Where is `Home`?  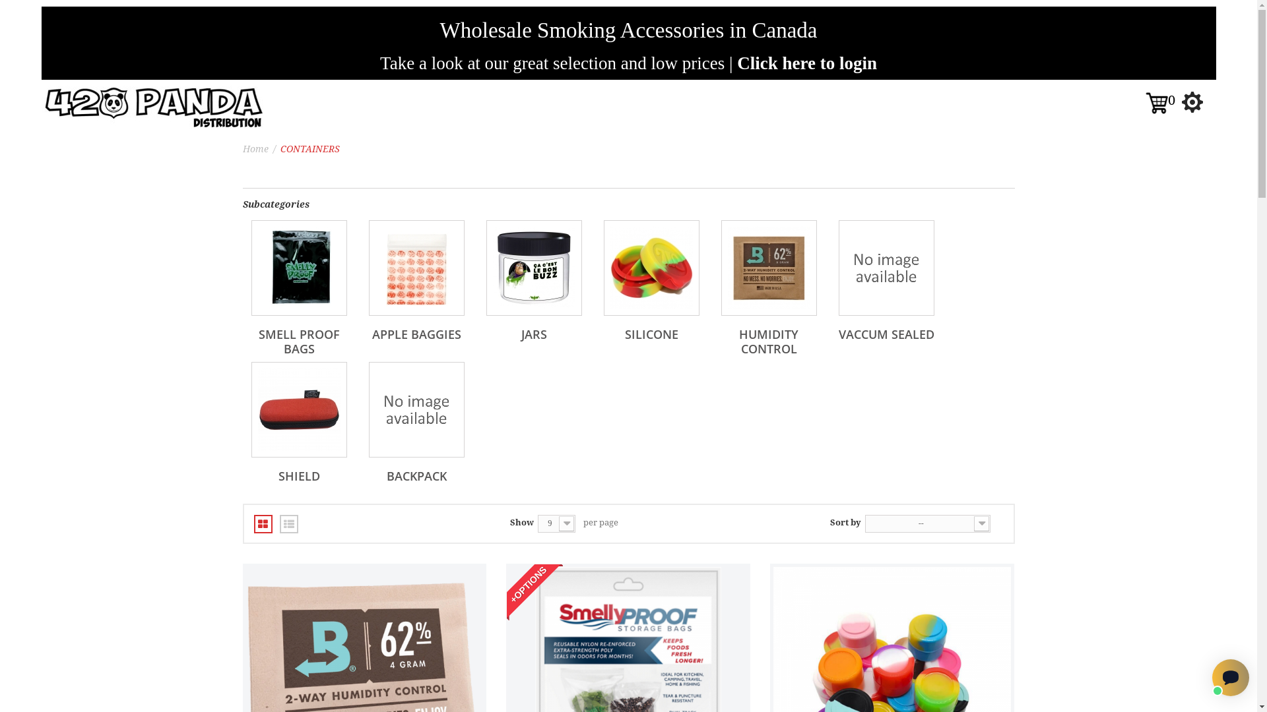 Home is located at coordinates (256, 149).